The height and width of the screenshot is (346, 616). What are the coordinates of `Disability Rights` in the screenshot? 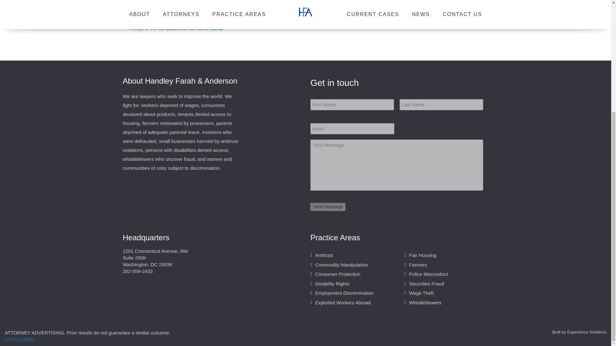 It's located at (332, 284).